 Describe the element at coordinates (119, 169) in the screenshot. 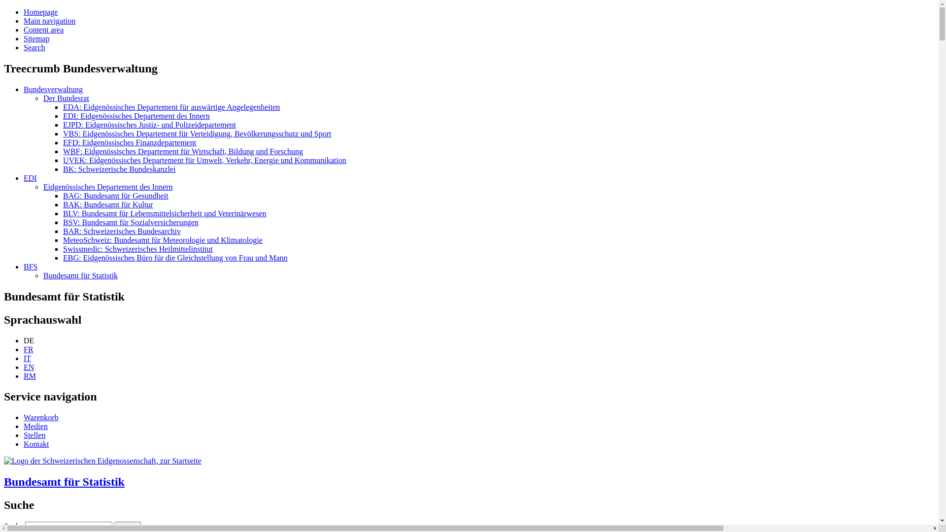

I see `BK: Schweizerische Bundeskanzlei` at that location.